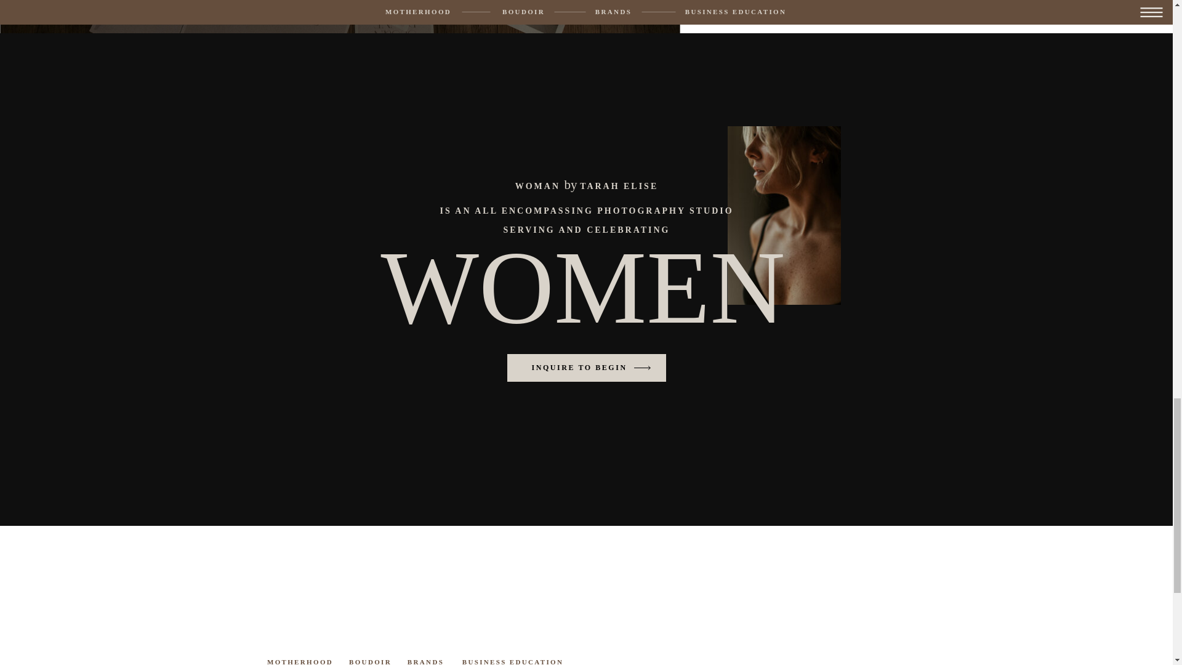 This screenshot has height=665, width=1182. Describe the element at coordinates (299, 661) in the screenshot. I see `MOTHERHOOD` at that location.